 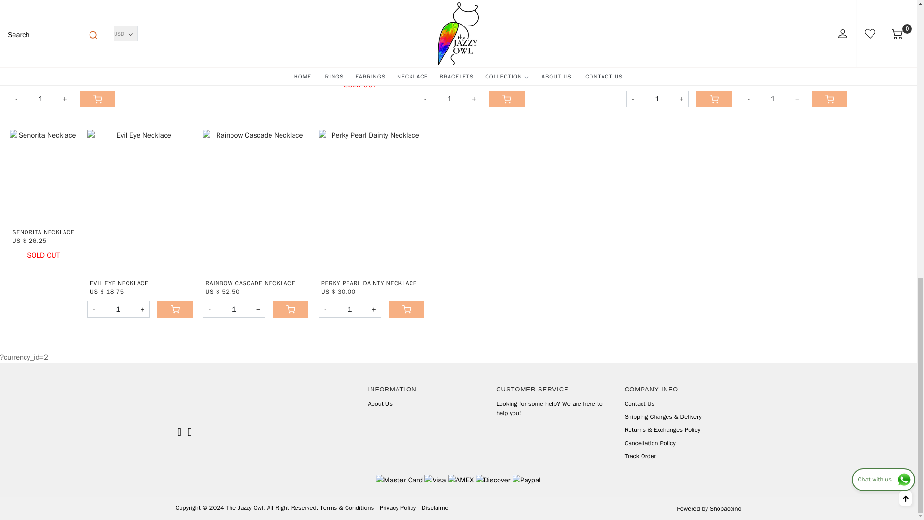 I want to click on 1, so click(x=234, y=309).